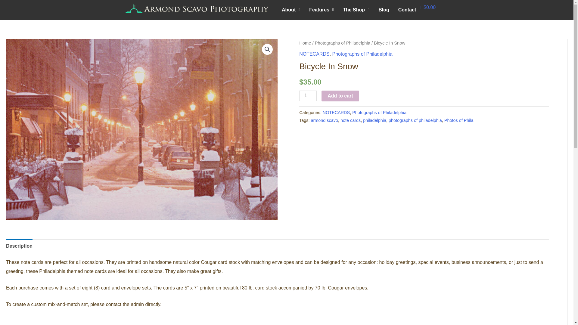 This screenshot has height=325, width=578. What do you see at coordinates (325, 120) in the screenshot?
I see `armond scavo` at bounding box center [325, 120].